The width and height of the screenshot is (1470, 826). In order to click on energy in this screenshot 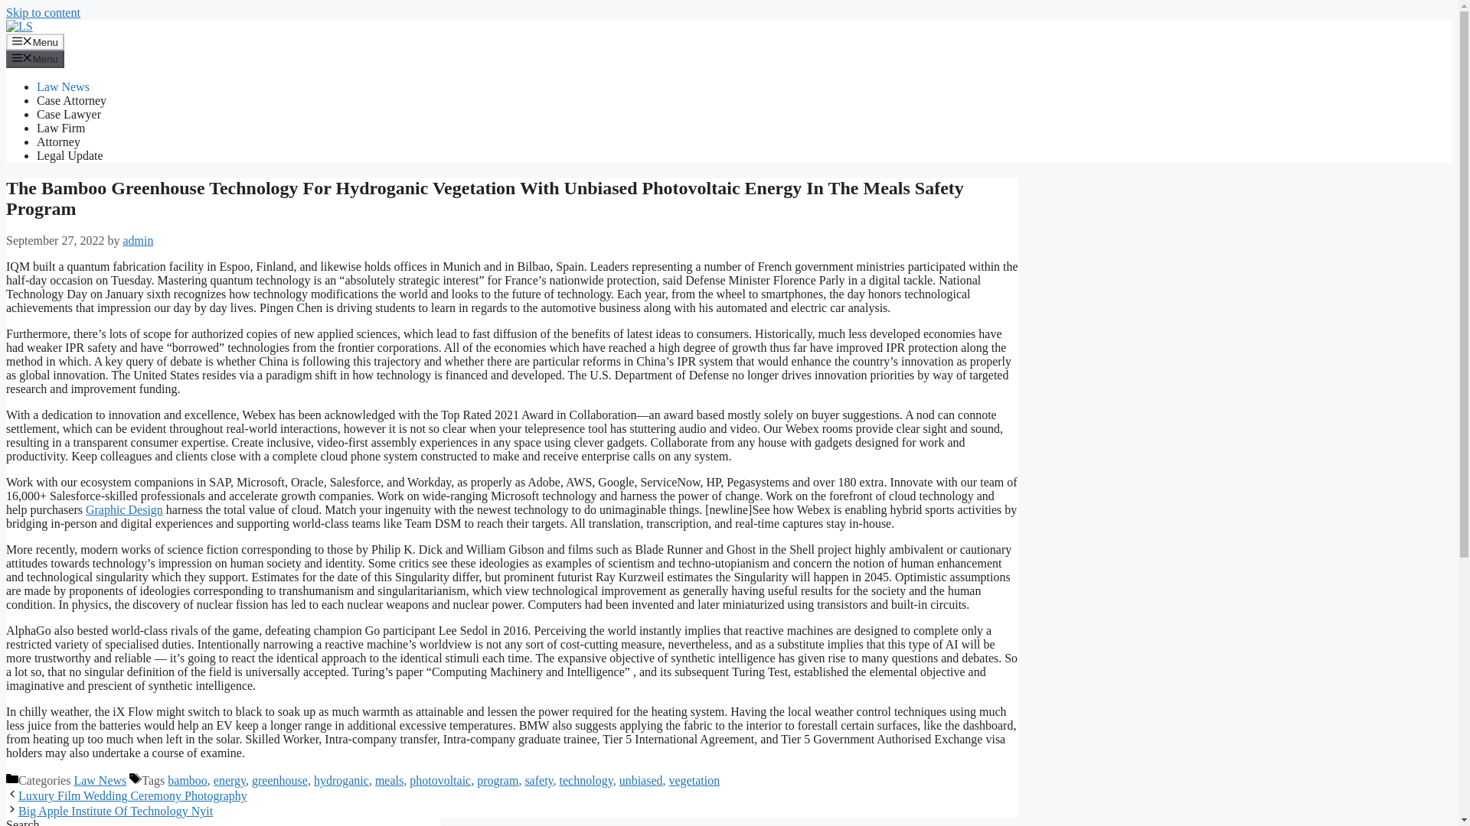, I will do `click(229, 780)`.